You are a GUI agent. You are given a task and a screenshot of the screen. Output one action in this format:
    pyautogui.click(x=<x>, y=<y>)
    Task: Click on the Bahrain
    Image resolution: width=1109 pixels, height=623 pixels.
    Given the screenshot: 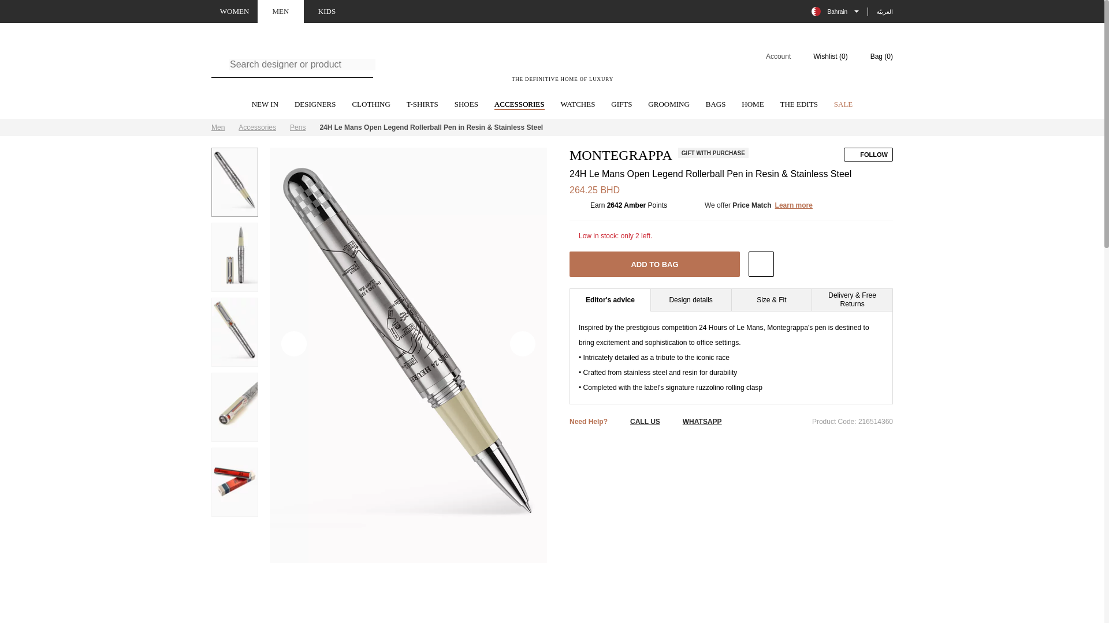 What is the action you would take?
    pyautogui.click(x=835, y=12)
    